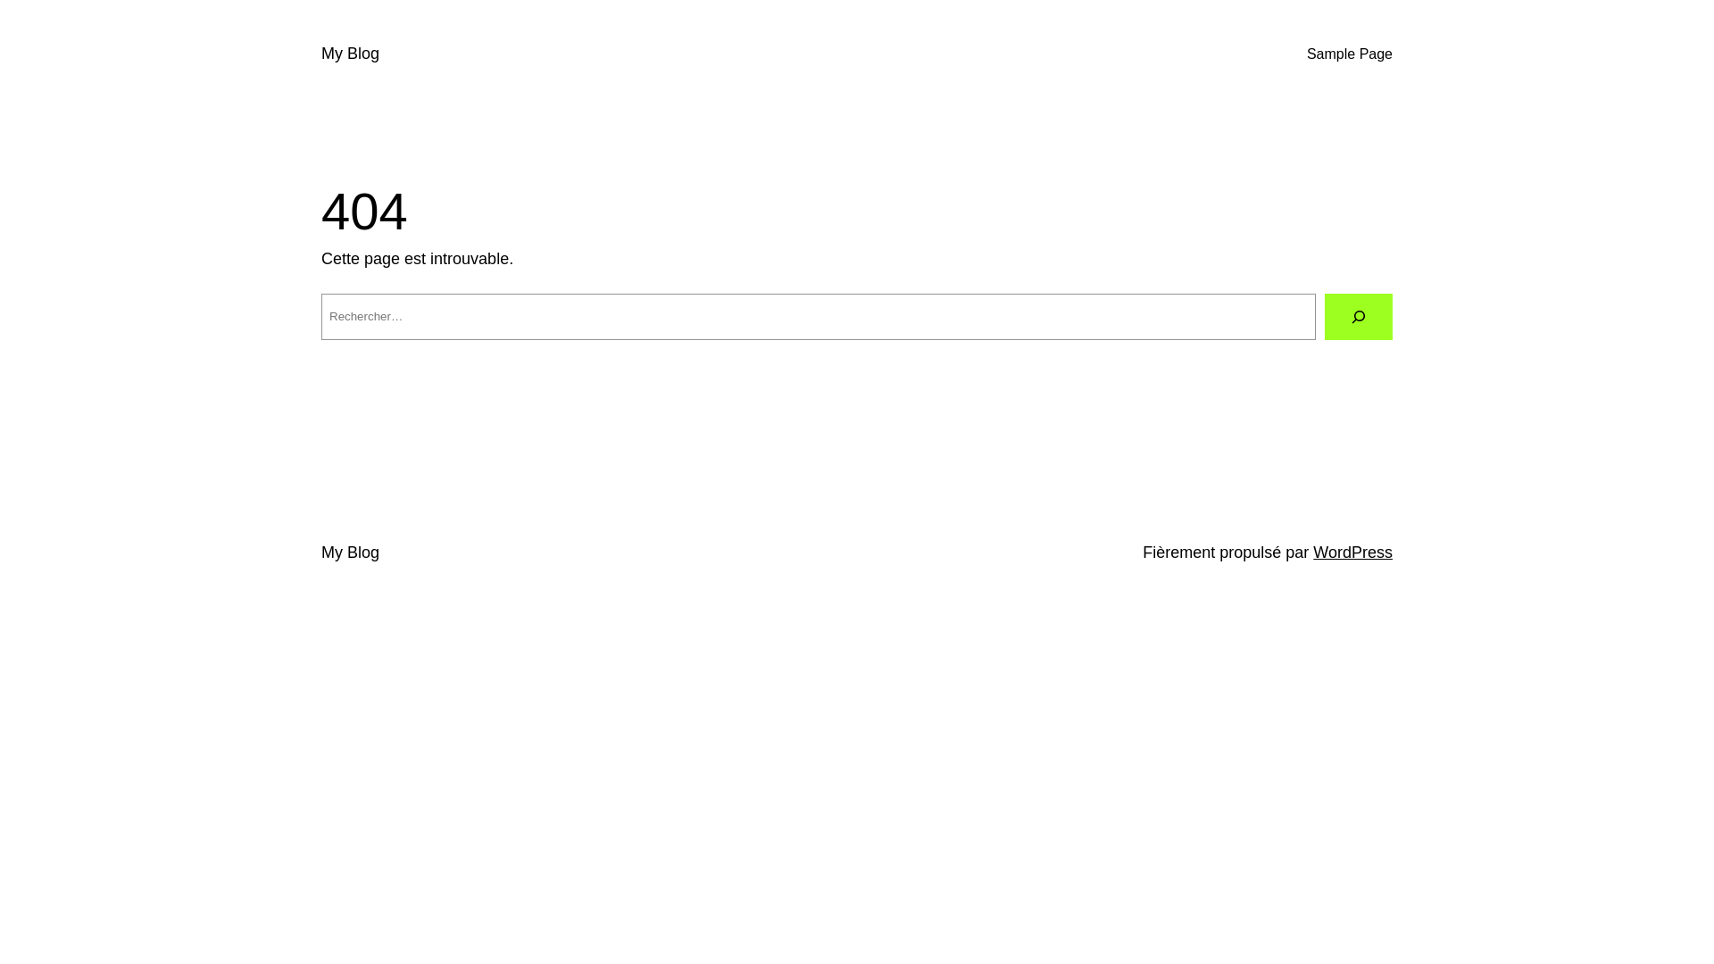 The height and width of the screenshot is (964, 1714). Describe the element at coordinates (350, 553) in the screenshot. I see `My Blog` at that location.